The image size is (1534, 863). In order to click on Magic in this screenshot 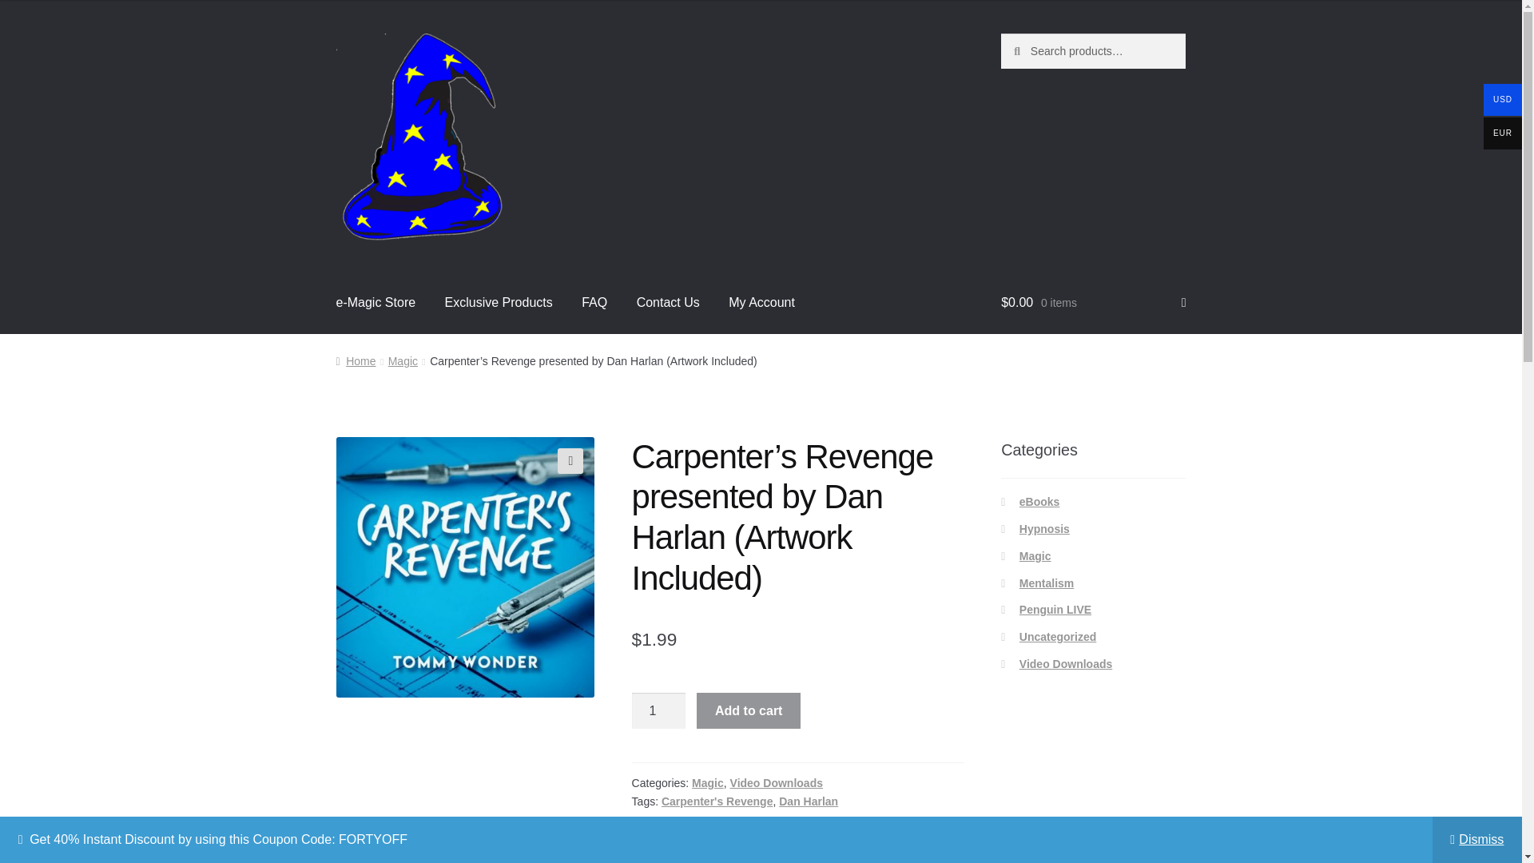, I will do `click(1035, 556)`.